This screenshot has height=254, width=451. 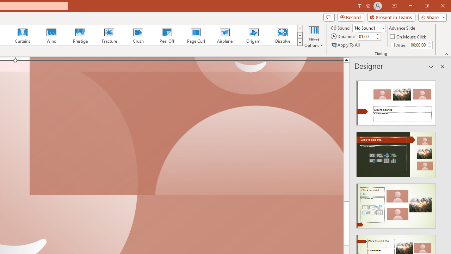 I want to click on Curtains, so click(x=23, y=35).